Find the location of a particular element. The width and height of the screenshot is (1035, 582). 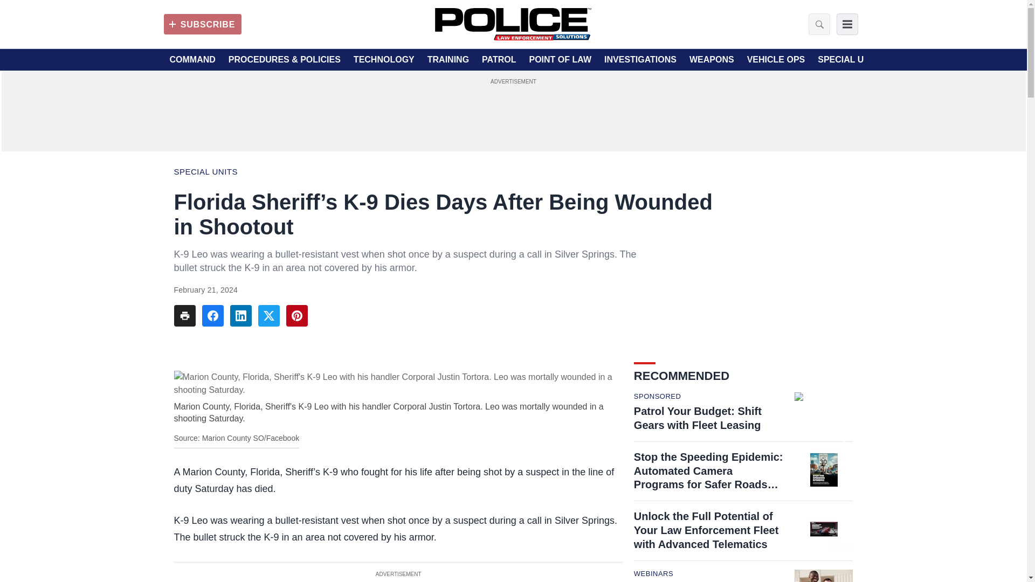

Share To linkedin is located at coordinates (240, 315).